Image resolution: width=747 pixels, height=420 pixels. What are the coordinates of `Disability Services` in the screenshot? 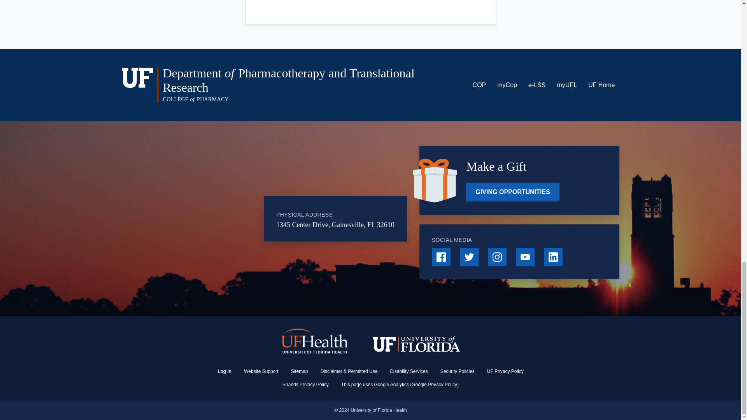 It's located at (409, 371).